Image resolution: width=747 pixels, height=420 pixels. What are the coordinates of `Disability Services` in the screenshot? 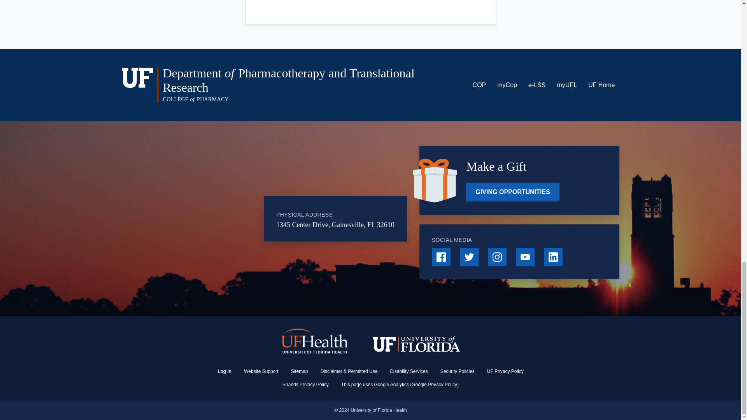 It's located at (409, 371).